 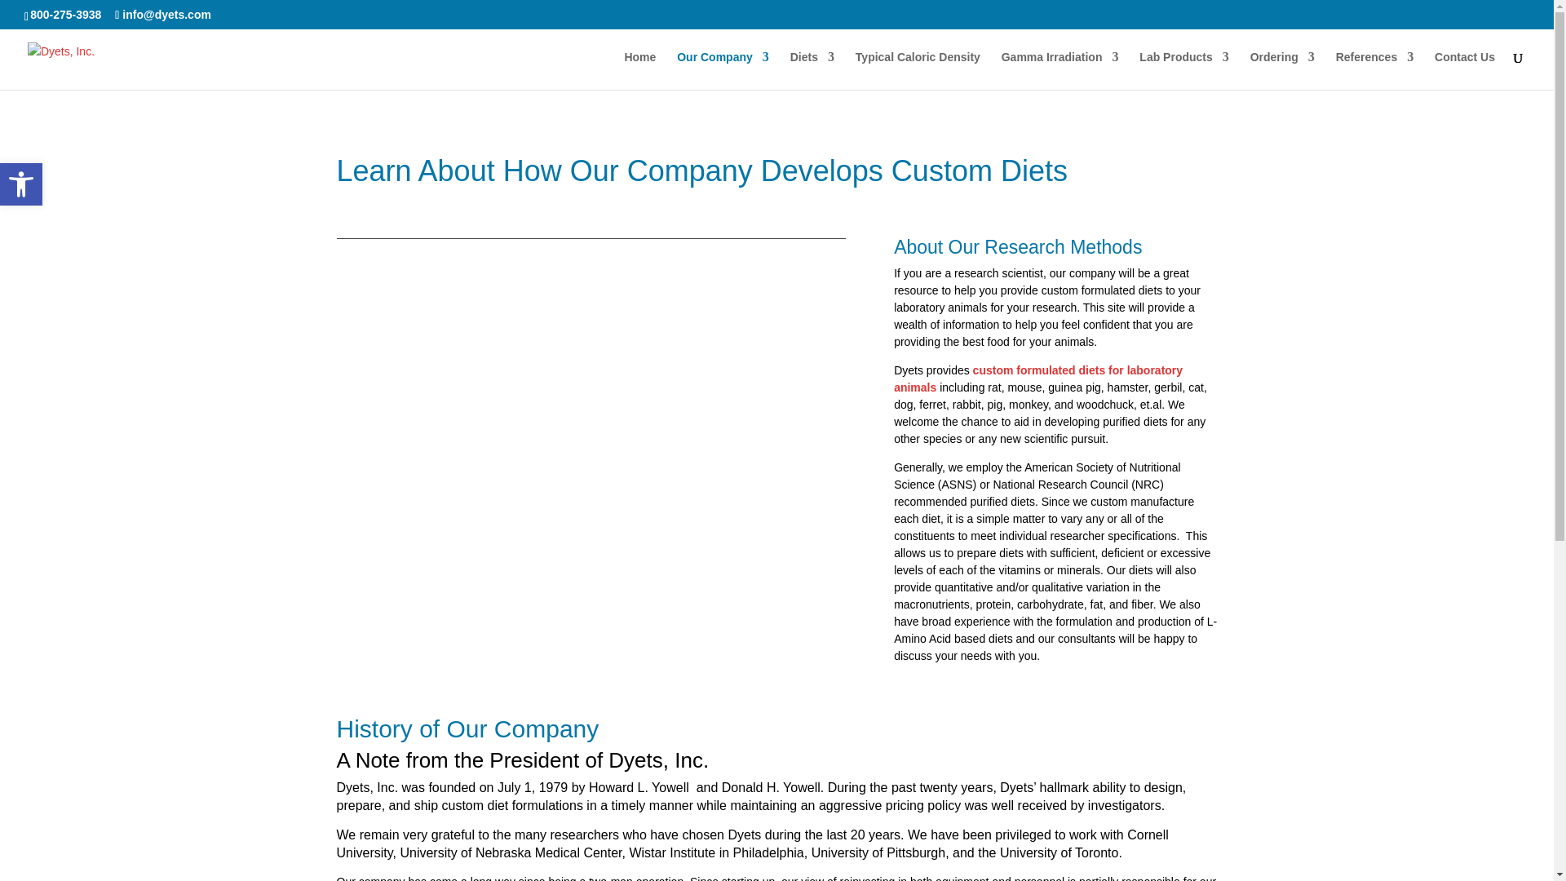 What do you see at coordinates (639, 70) in the screenshot?
I see `Home` at bounding box center [639, 70].